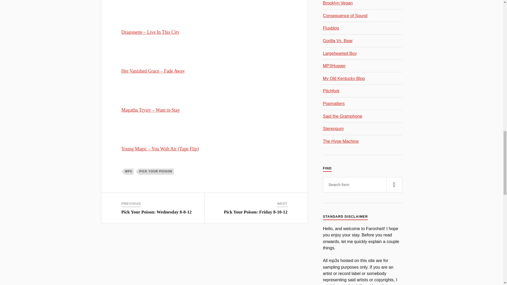 Image resolution: width=507 pixels, height=285 pixels. I want to click on My goal is to turn him into Brooklyn Meateater, so click(338, 3).